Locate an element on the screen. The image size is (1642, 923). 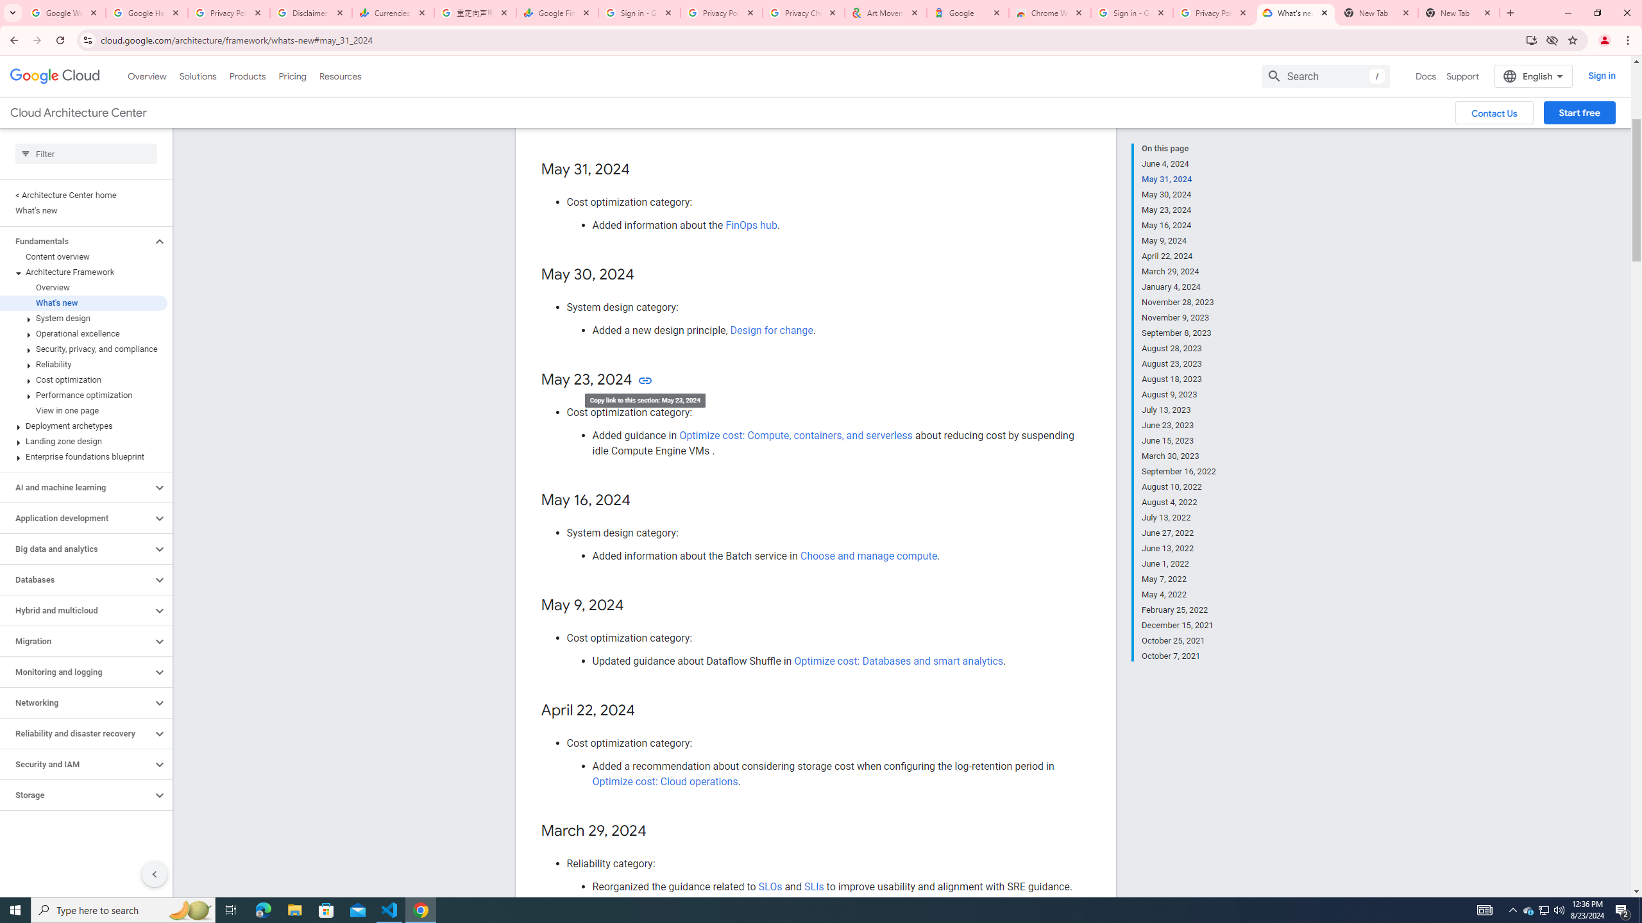
June 13, 2022 is located at coordinates (1179, 549).